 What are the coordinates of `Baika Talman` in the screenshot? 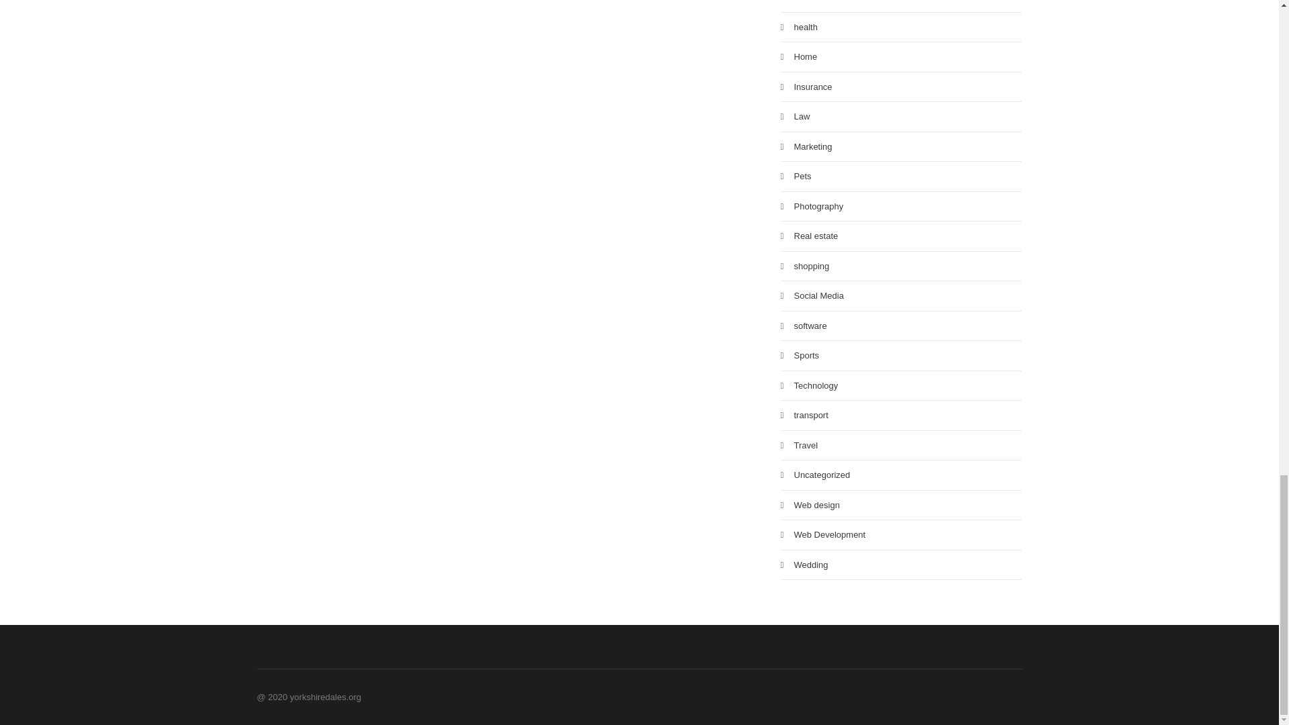 It's located at (635, 117).